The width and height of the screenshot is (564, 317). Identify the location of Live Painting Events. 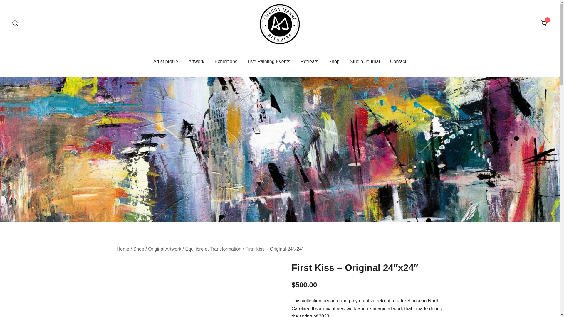
(269, 62).